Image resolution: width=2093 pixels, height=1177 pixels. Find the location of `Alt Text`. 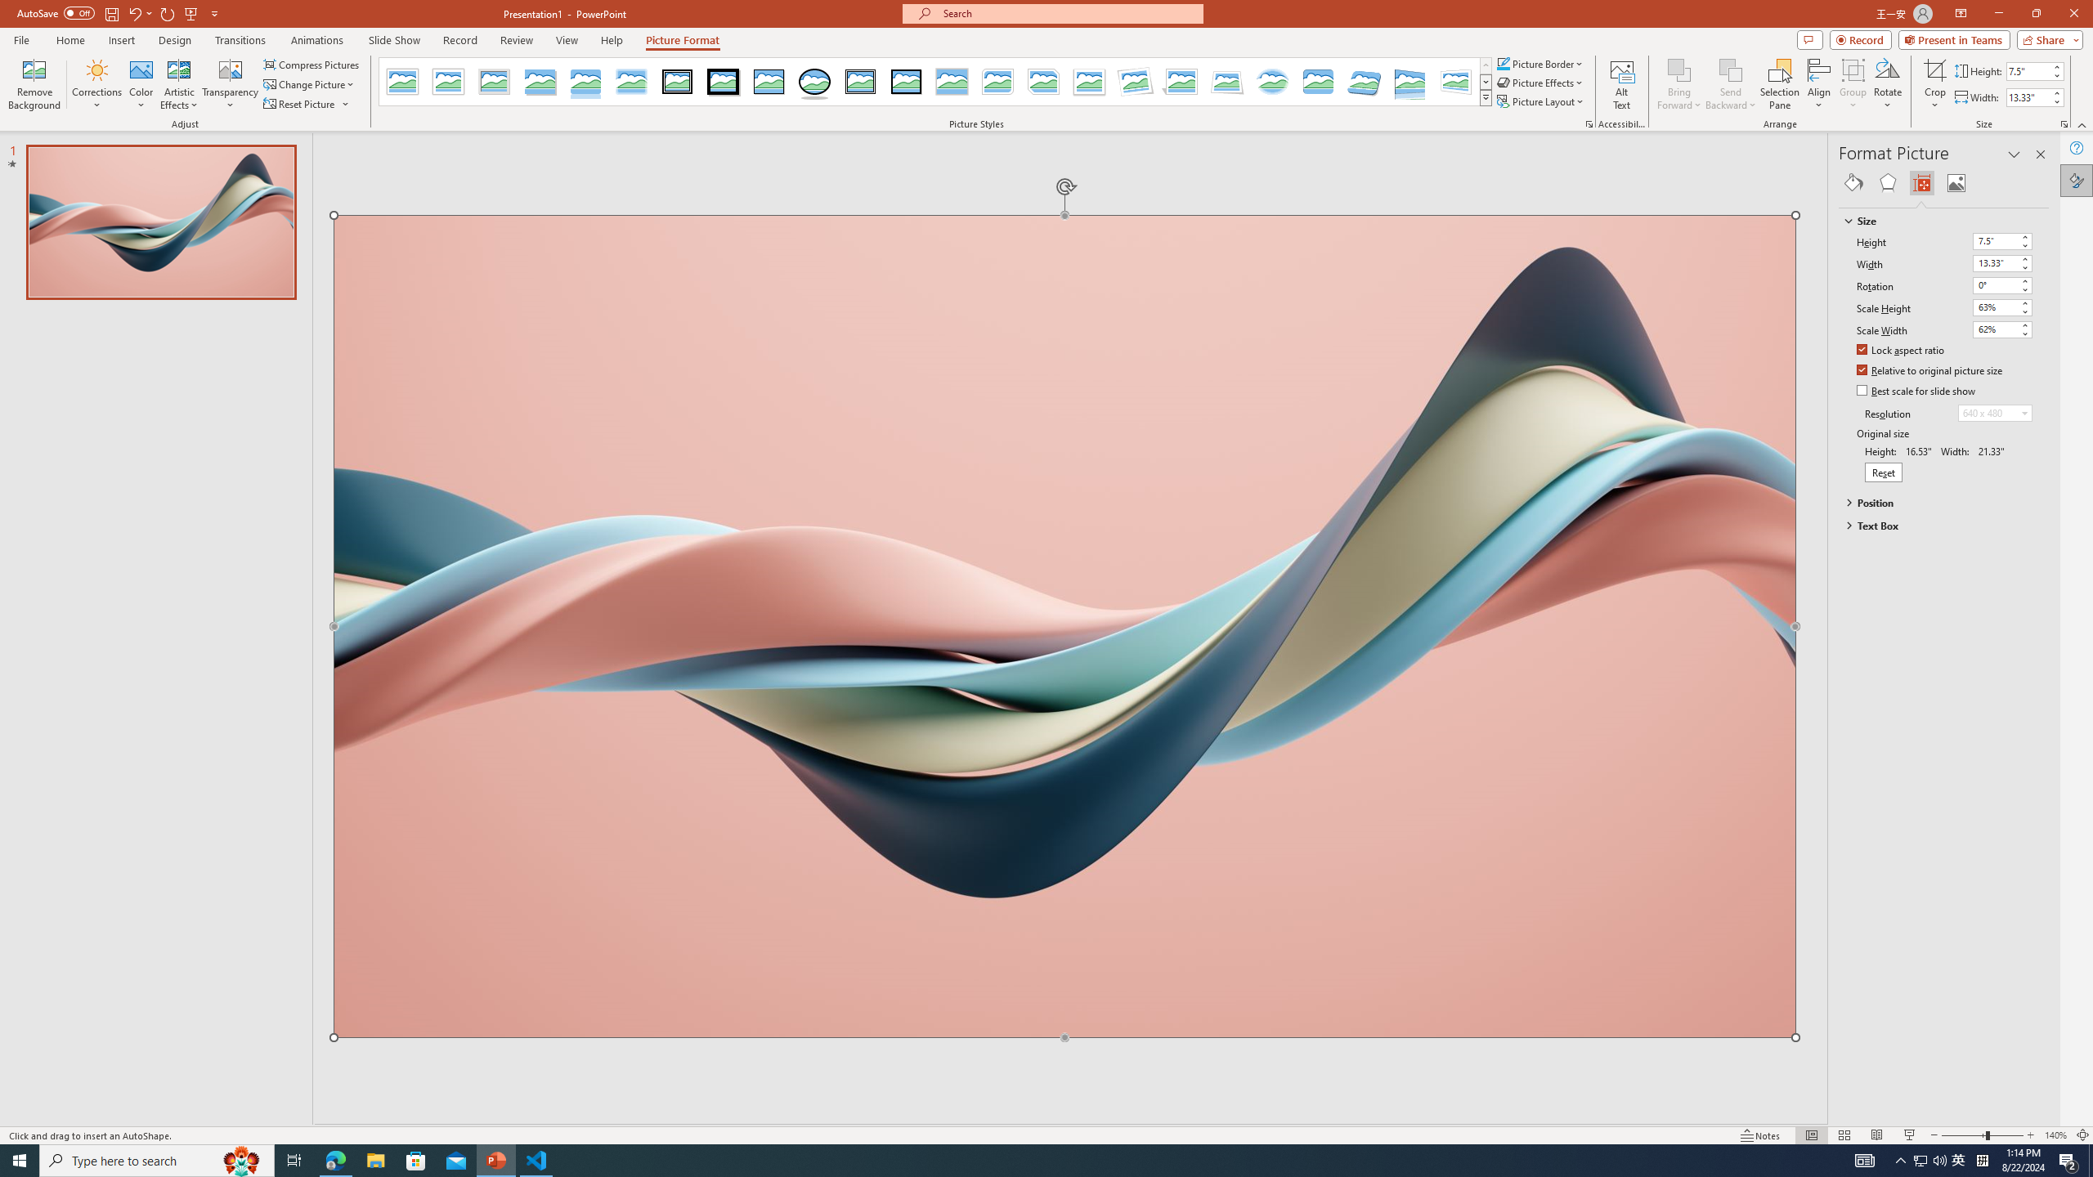

Alt Text is located at coordinates (1622, 84).